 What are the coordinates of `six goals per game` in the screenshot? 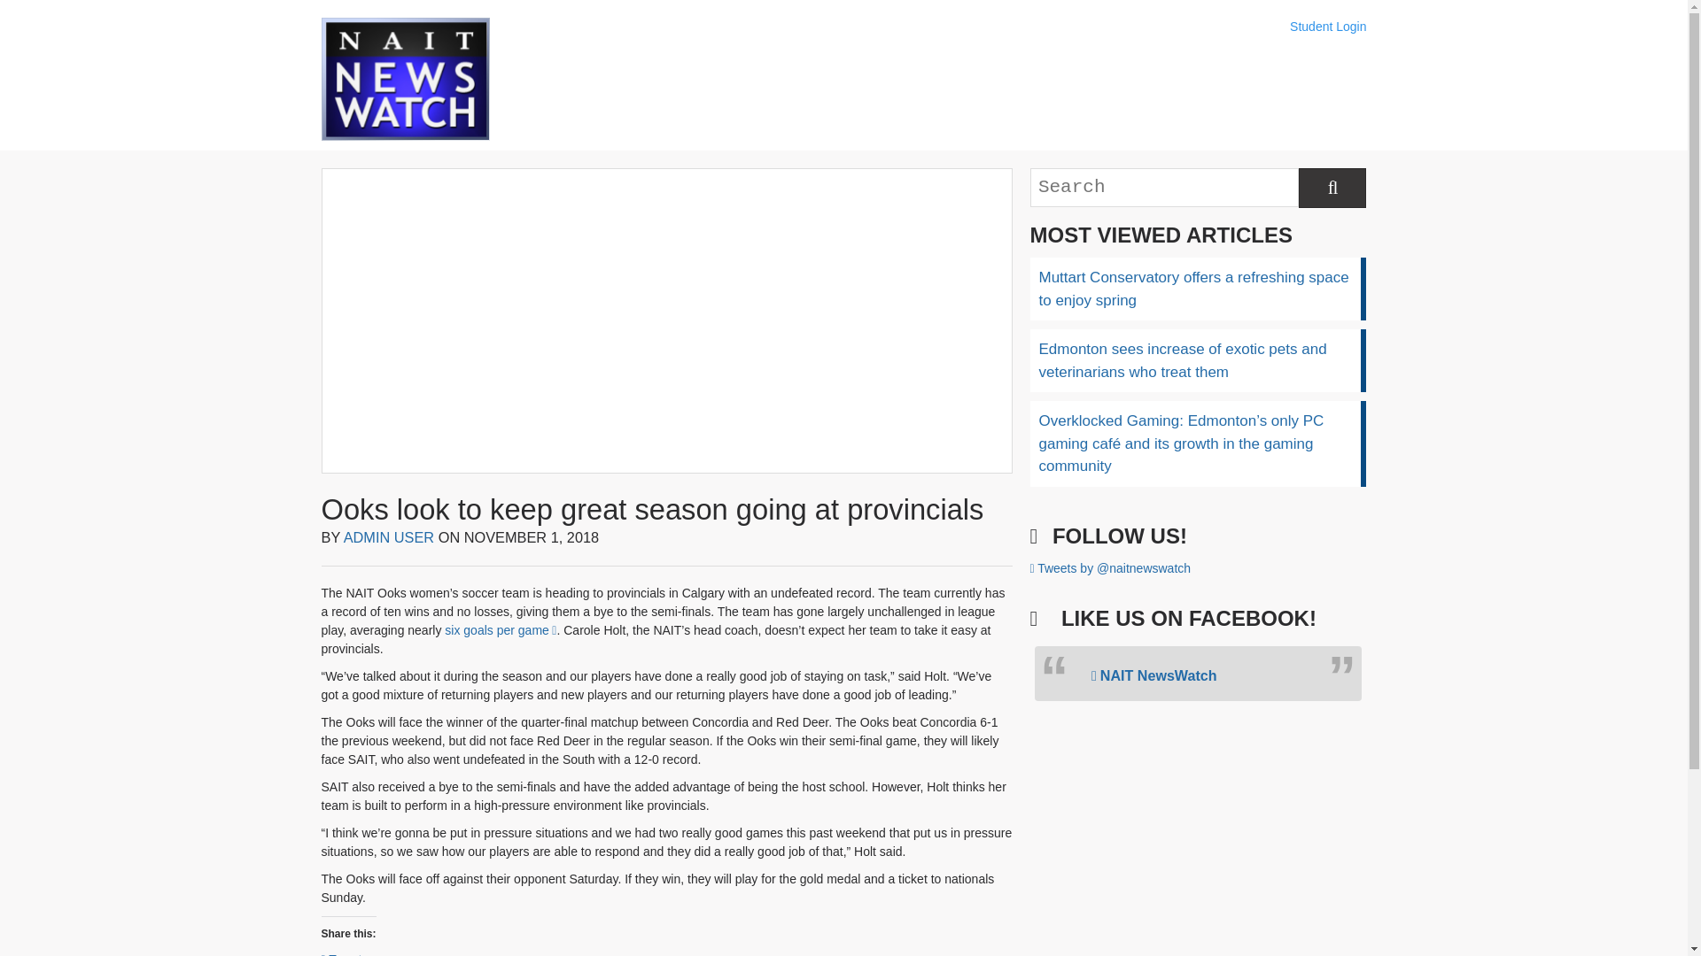 It's located at (500, 630).